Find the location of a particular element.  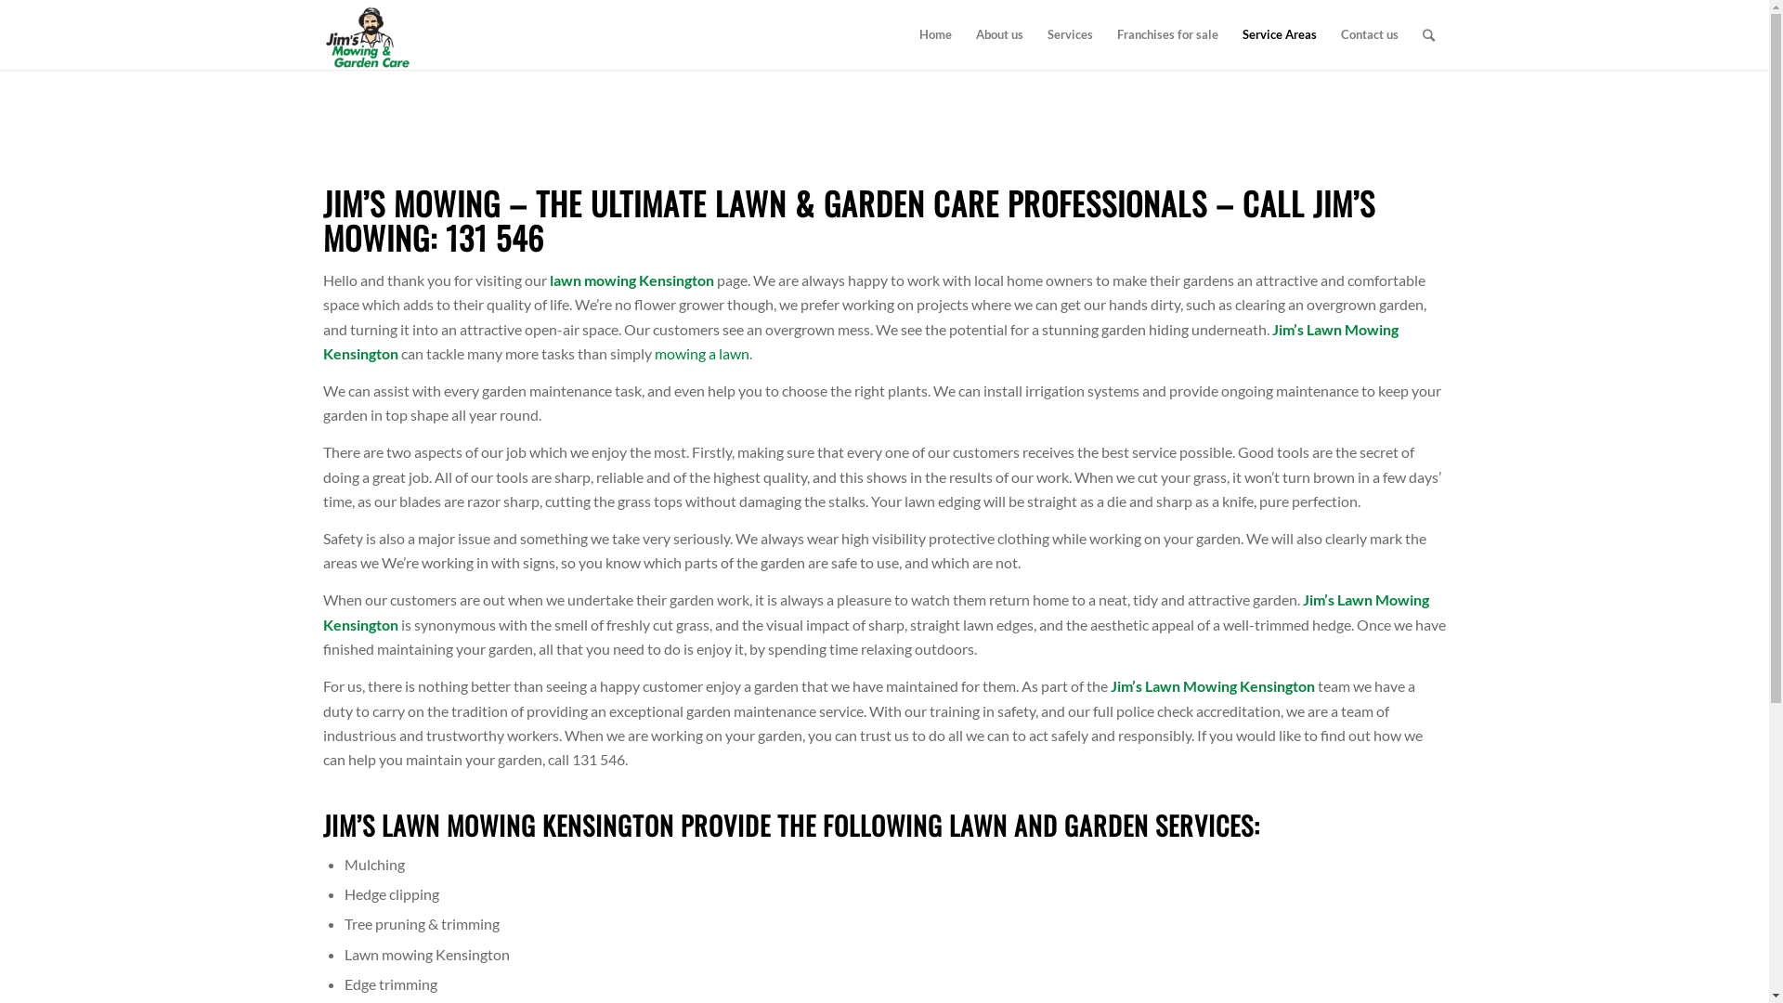

About us is located at coordinates (999, 35).